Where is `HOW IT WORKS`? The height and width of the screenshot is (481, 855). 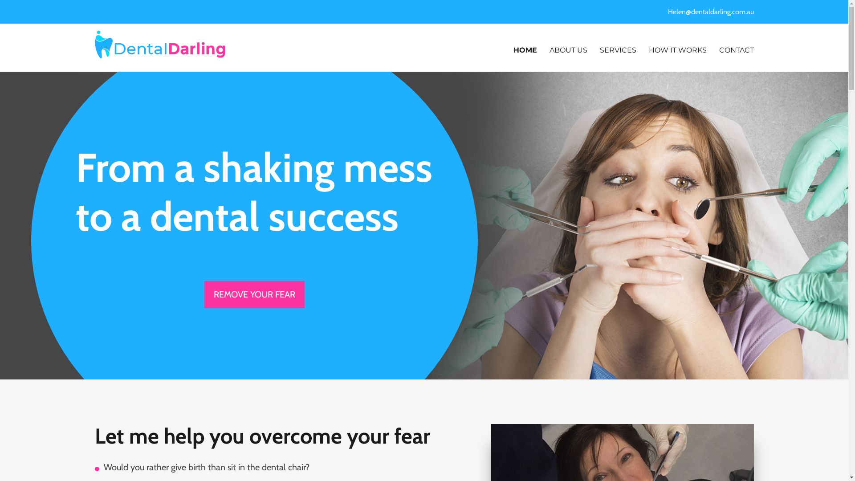 HOW IT WORKS is located at coordinates (677, 50).